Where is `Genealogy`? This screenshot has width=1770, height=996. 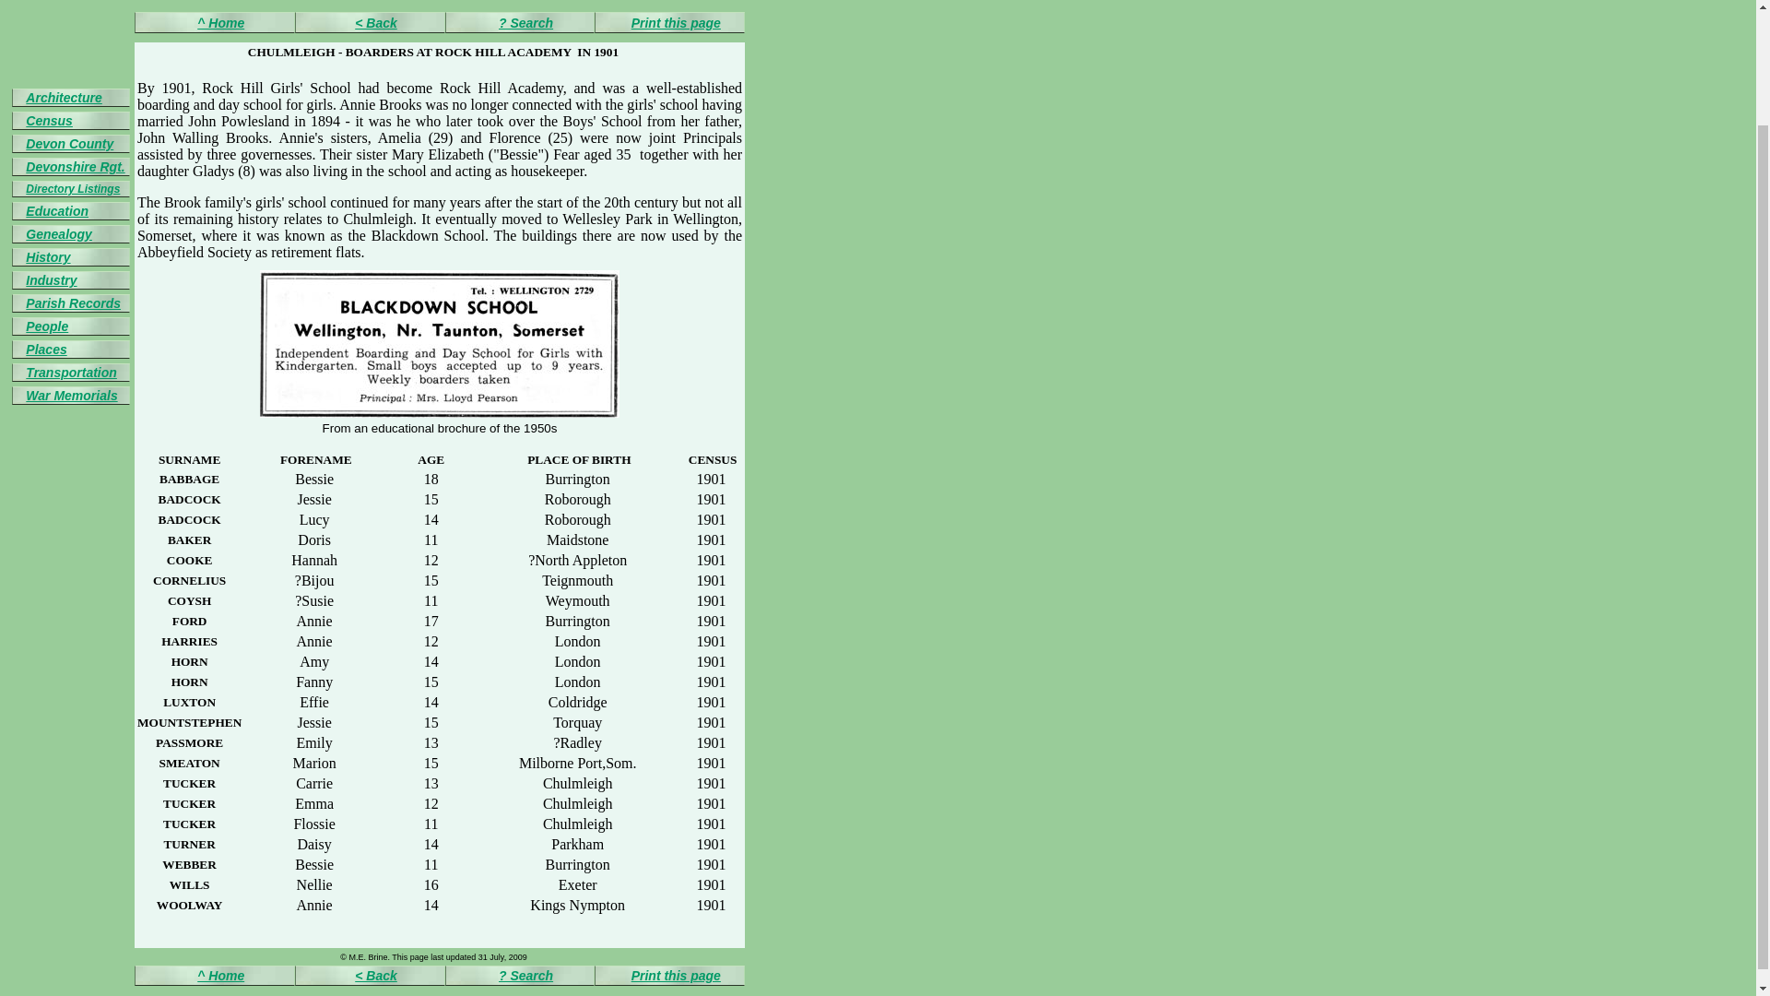
Genealogy is located at coordinates (59, 234).